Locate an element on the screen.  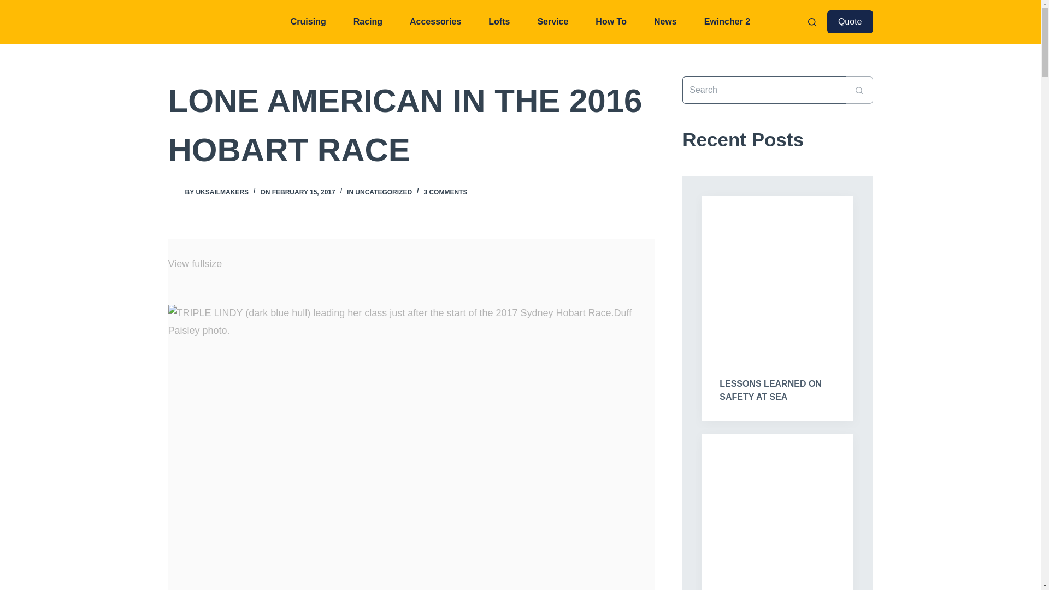
ONE DESIGN WIN AT OK DINGHY OPEN 6 is located at coordinates (777, 511).